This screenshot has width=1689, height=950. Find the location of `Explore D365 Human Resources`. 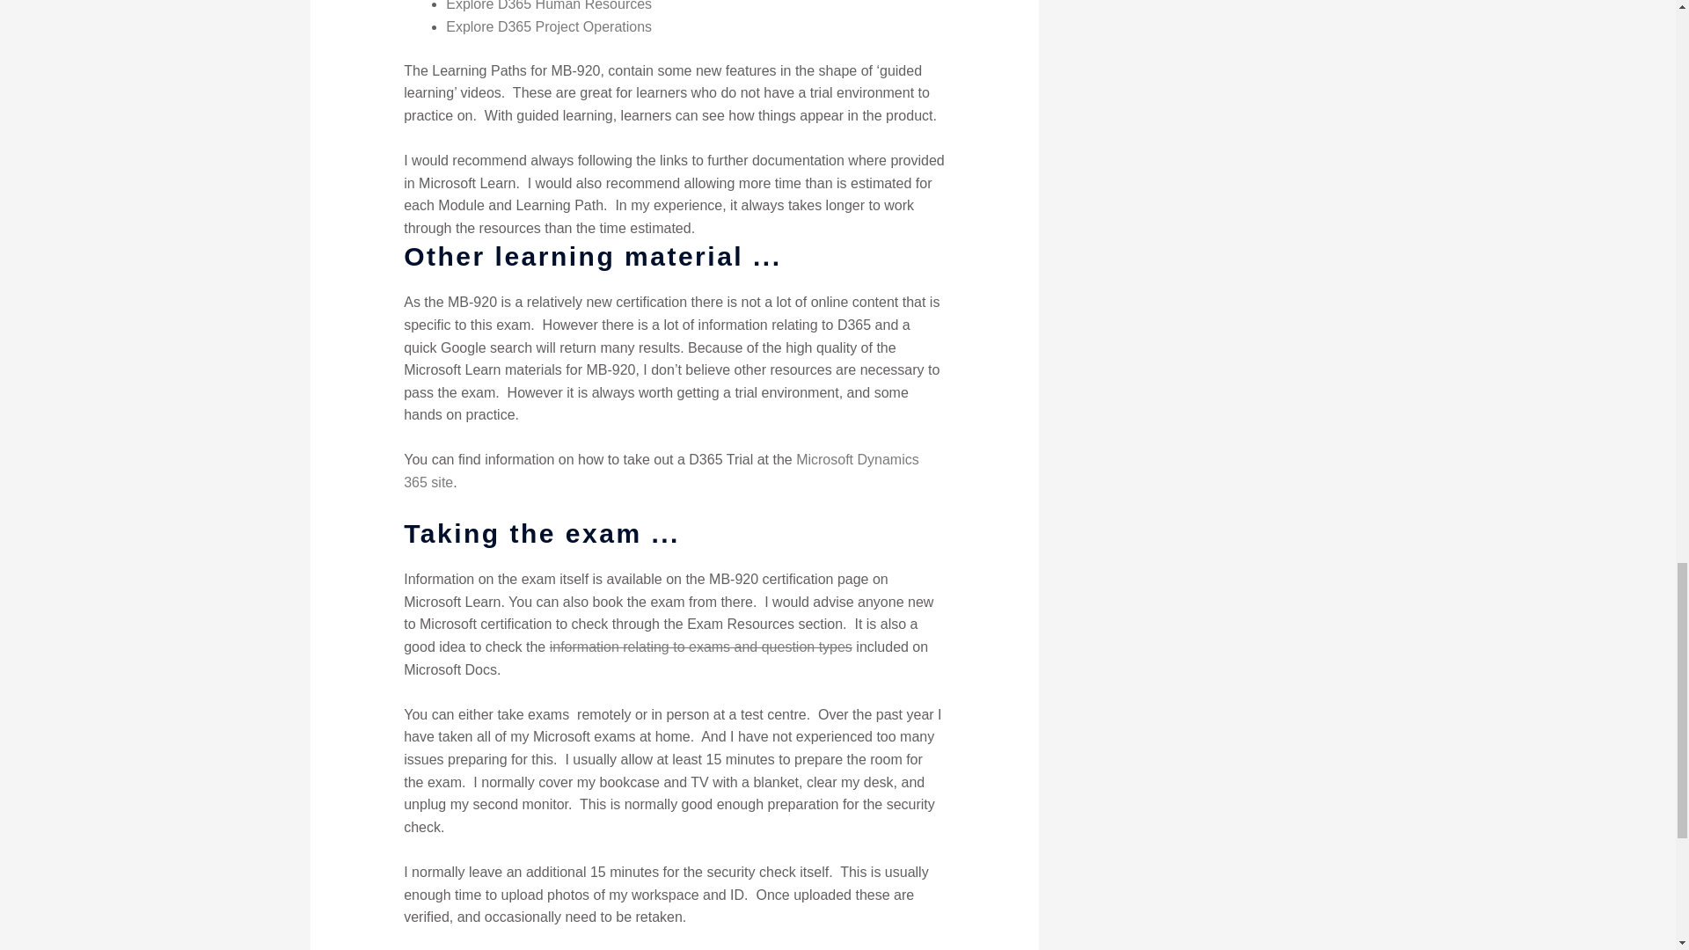

Explore D365 Human Resources is located at coordinates (549, 5).